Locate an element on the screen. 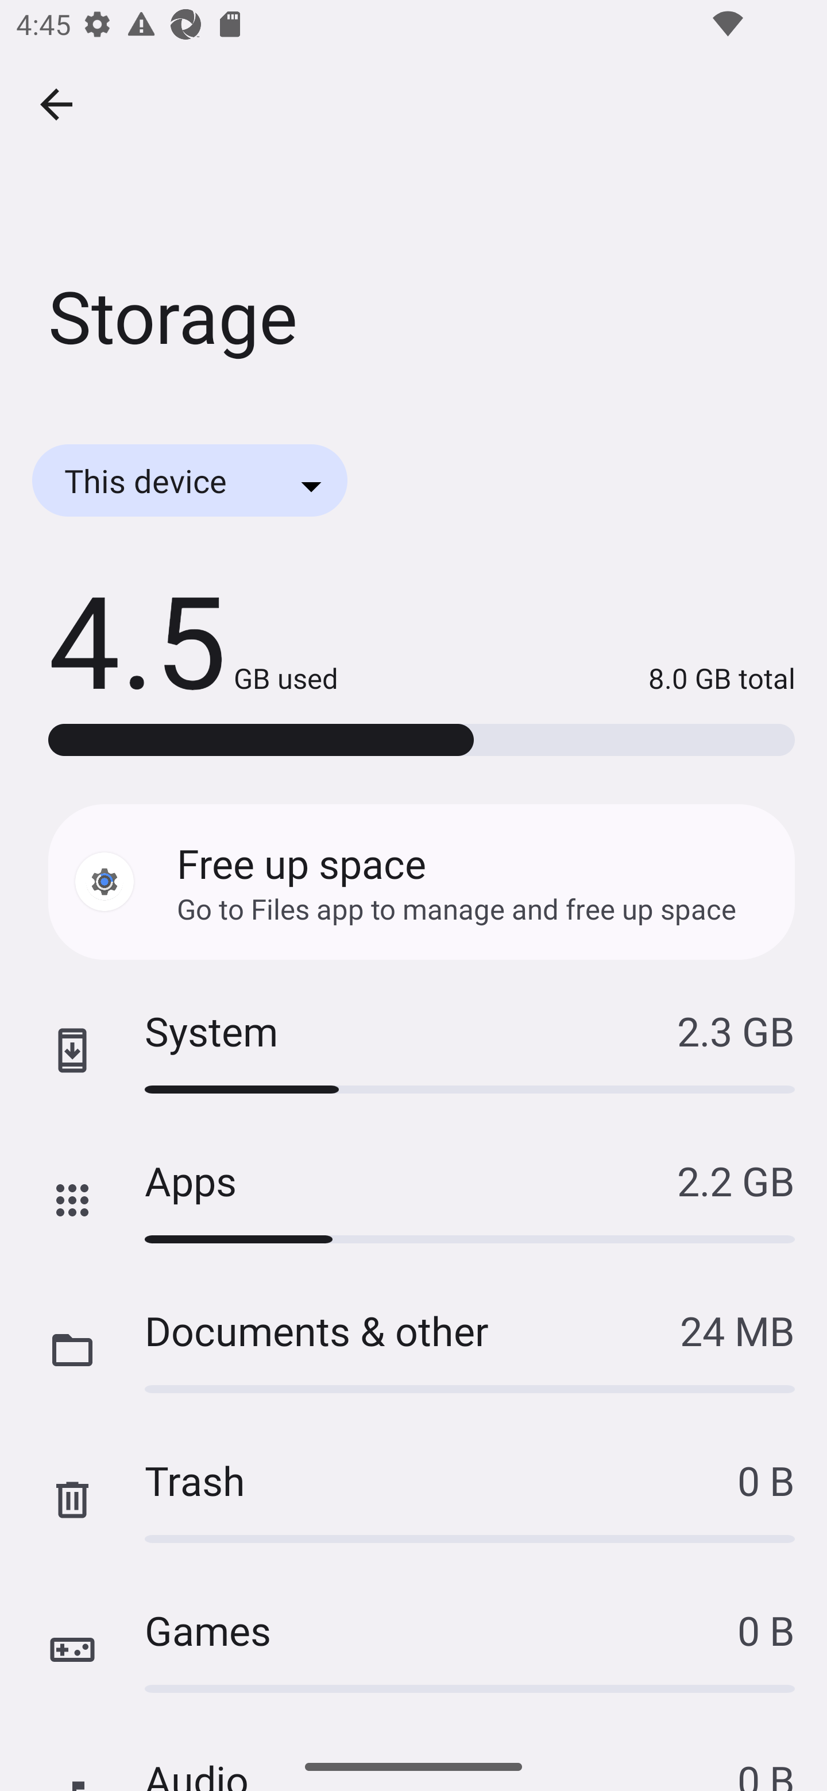  Games 0 B 0.0 is located at coordinates (413, 1649).